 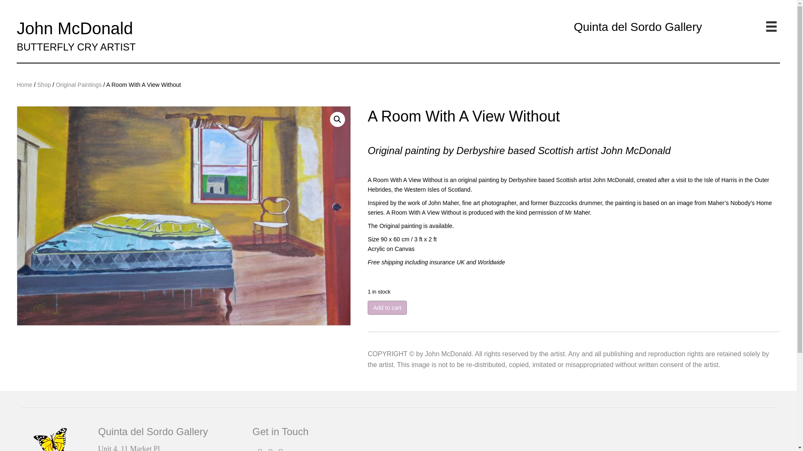 I want to click on Home, so click(x=24, y=84).